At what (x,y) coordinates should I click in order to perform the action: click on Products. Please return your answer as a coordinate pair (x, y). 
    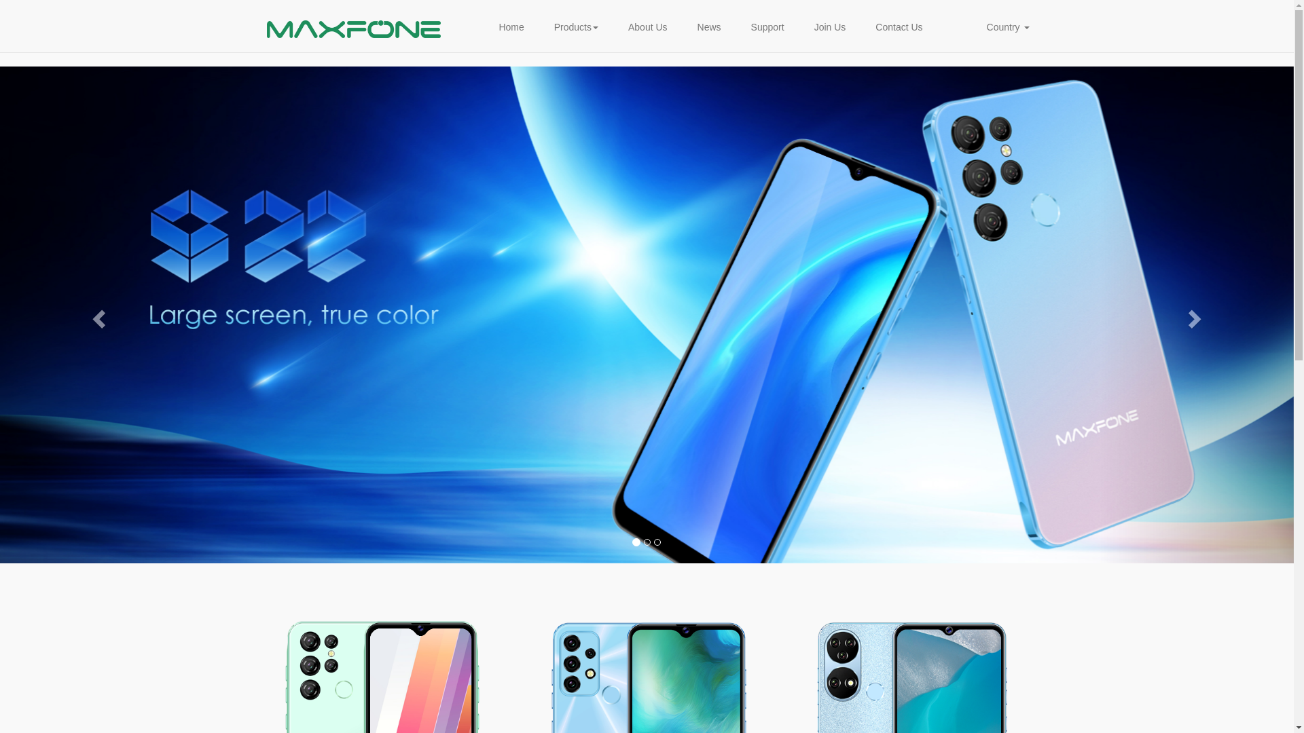
    Looking at the image, I should click on (576, 27).